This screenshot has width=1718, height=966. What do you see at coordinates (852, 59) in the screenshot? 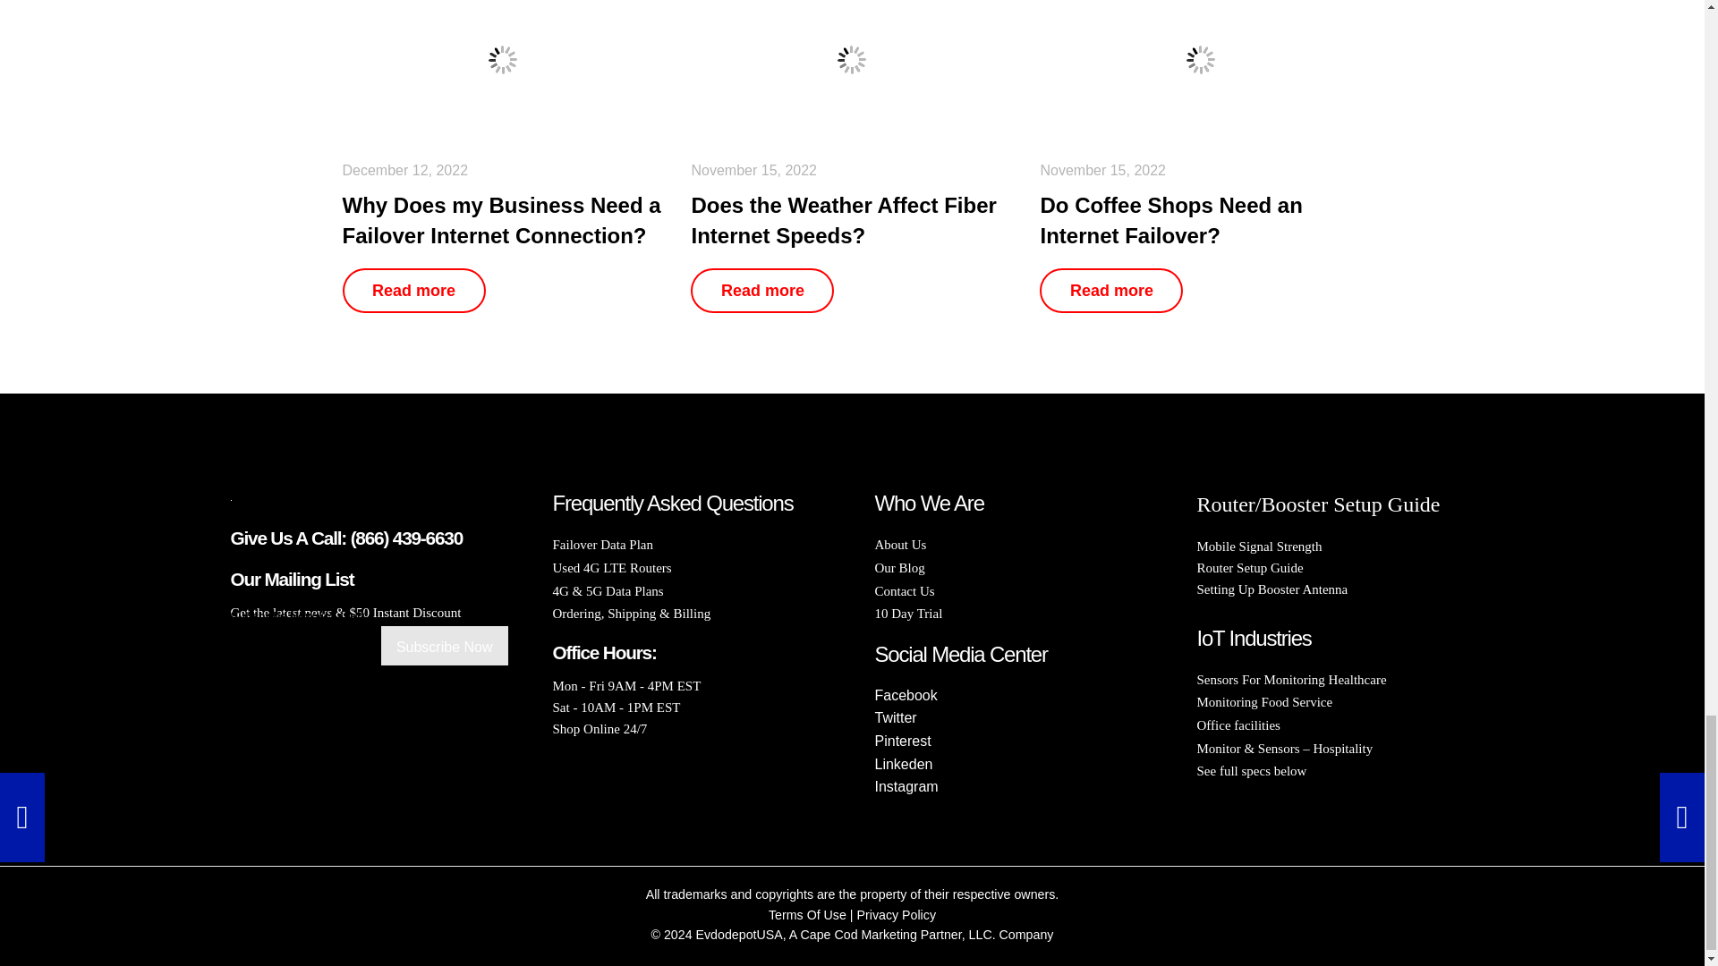
I see `Does the Weather Affect Fiber Internet Speeds?` at bounding box center [852, 59].